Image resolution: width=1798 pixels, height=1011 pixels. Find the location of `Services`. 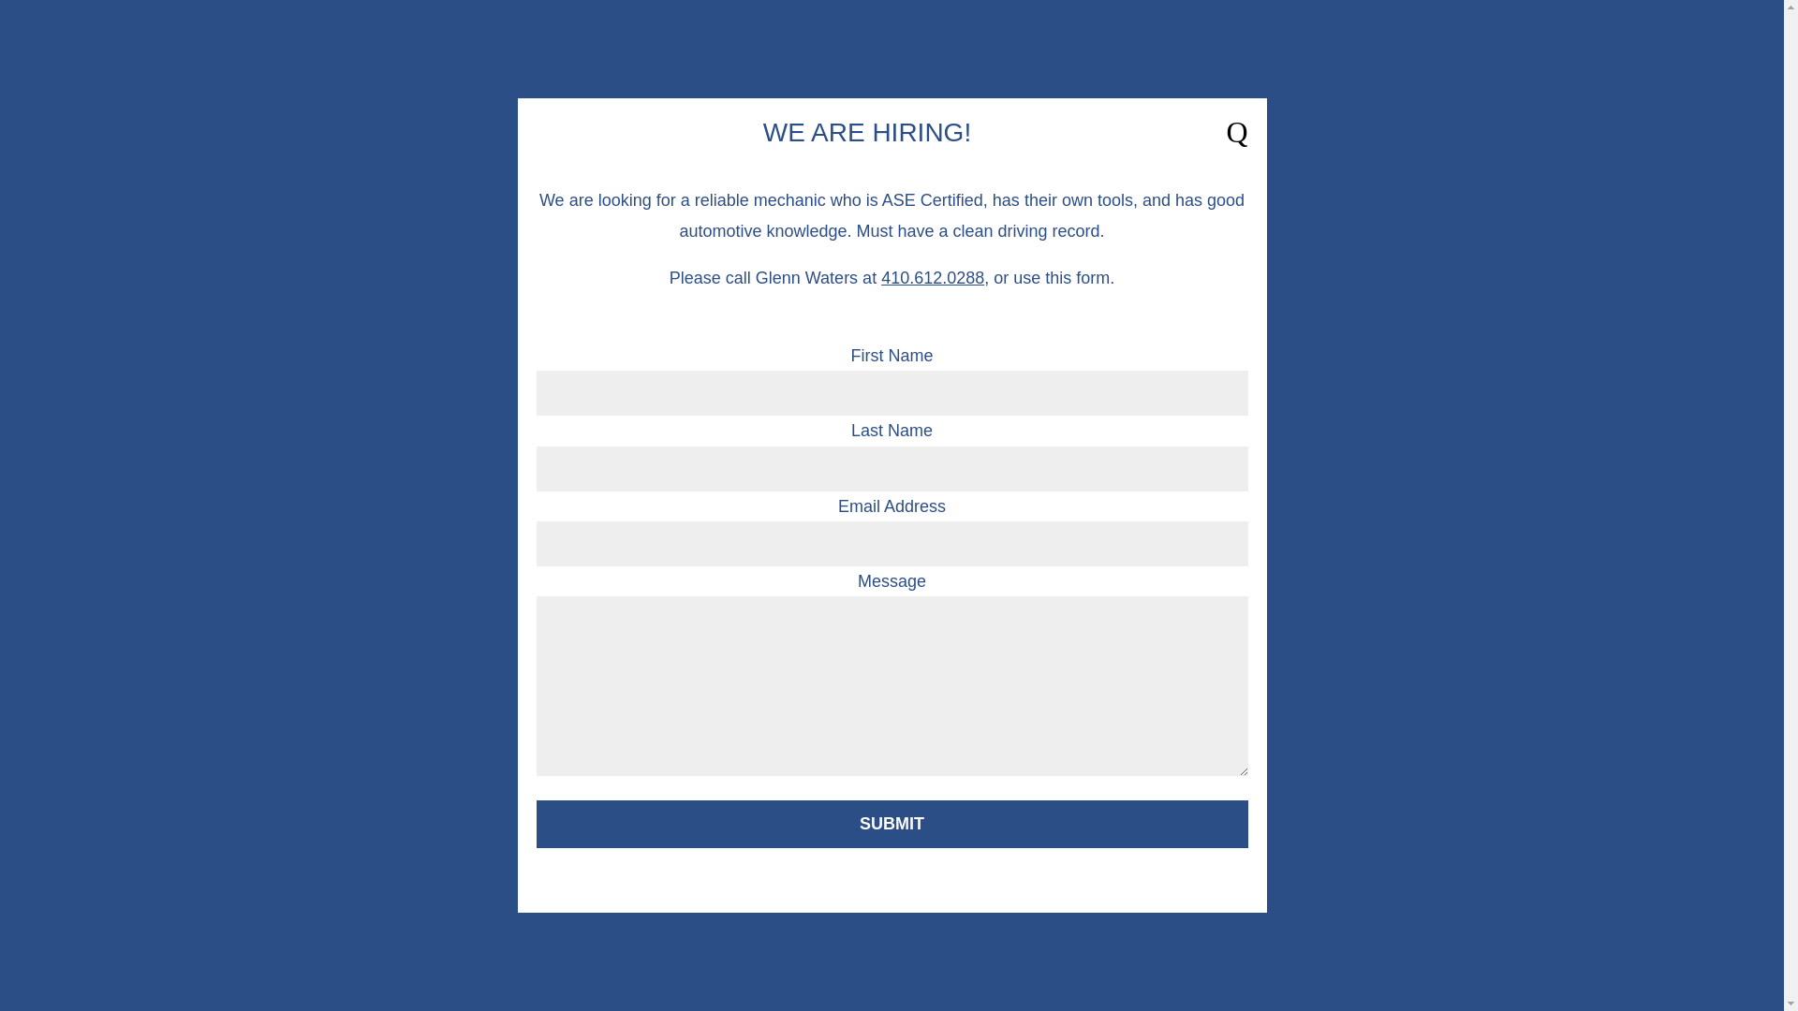

Services is located at coordinates (638, 148).